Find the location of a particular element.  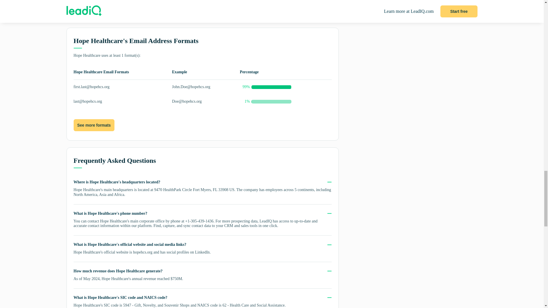

See more formats is located at coordinates (94, 125).